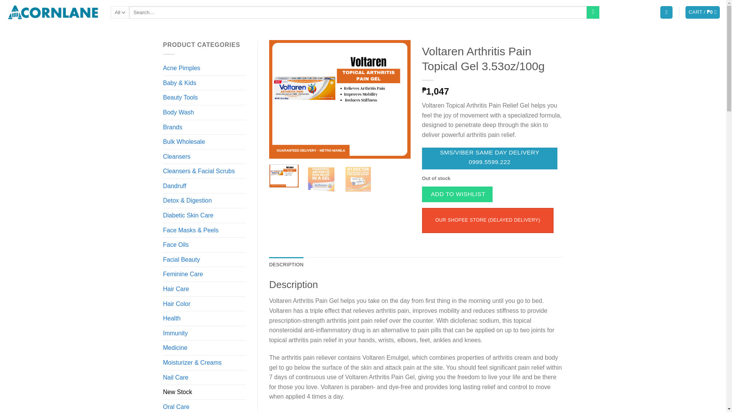  What do you see at coordinates (204, 333) in the screenshot?
I see `Immunity` at bounding box center [204, 333].